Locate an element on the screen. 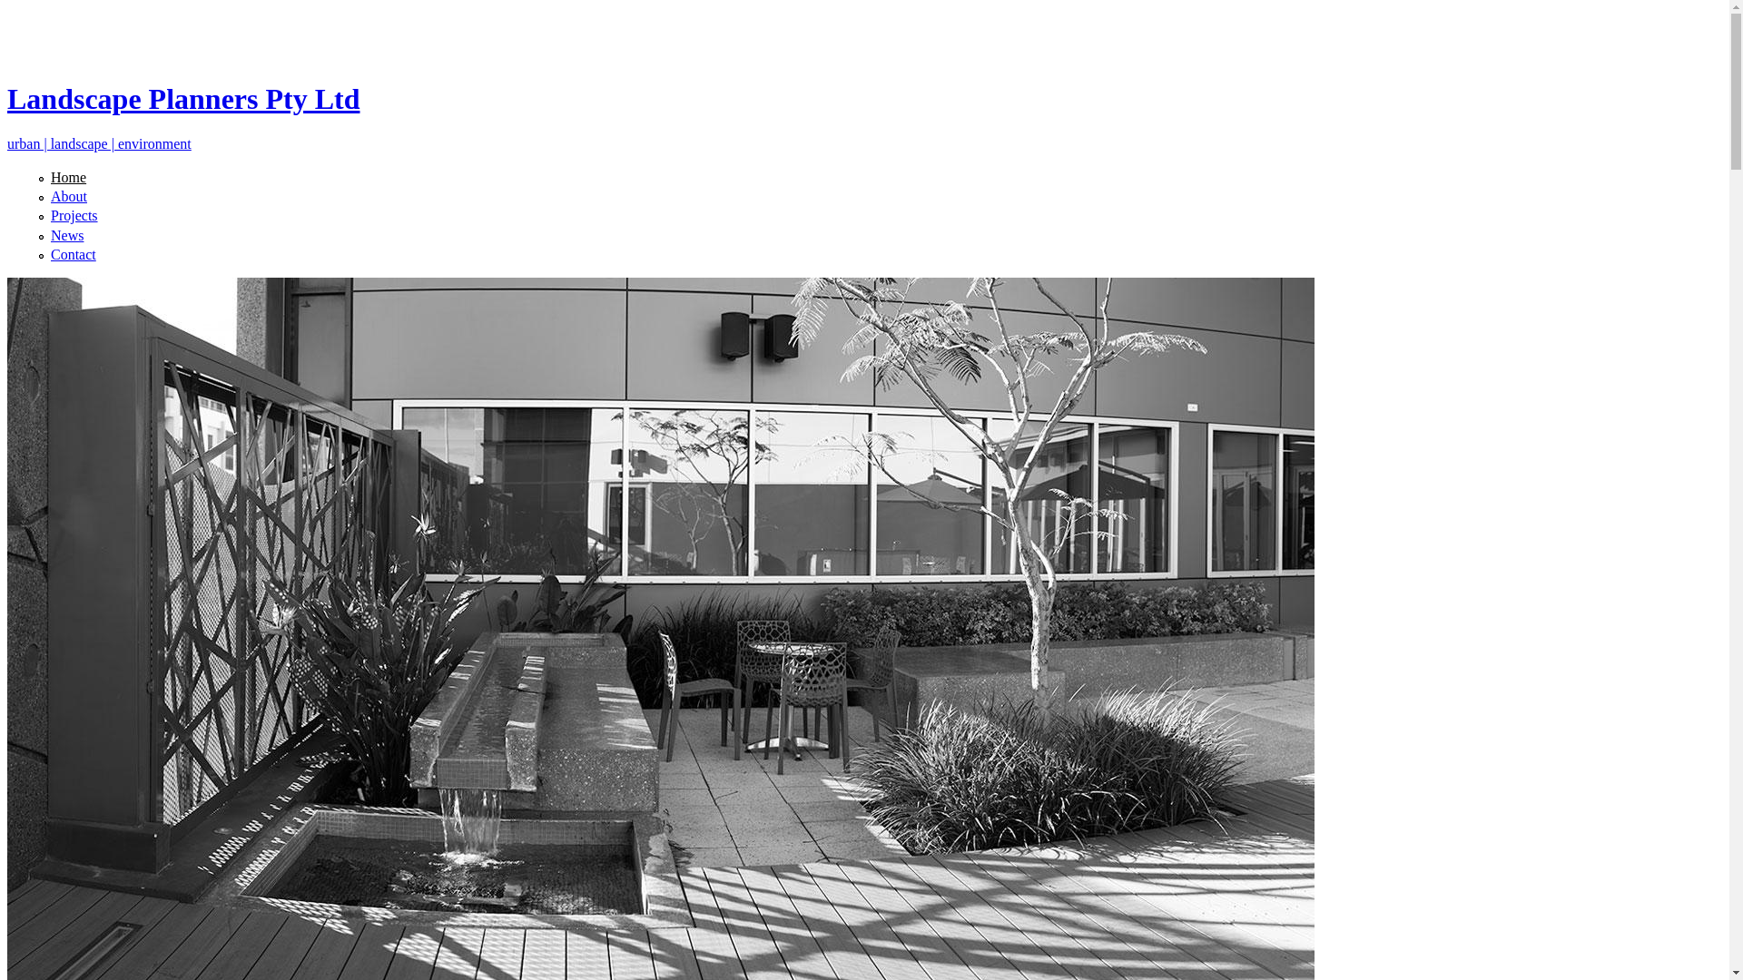 The height and width of the screenshot is (980, 1743). News is located at coordinates (67, 236).